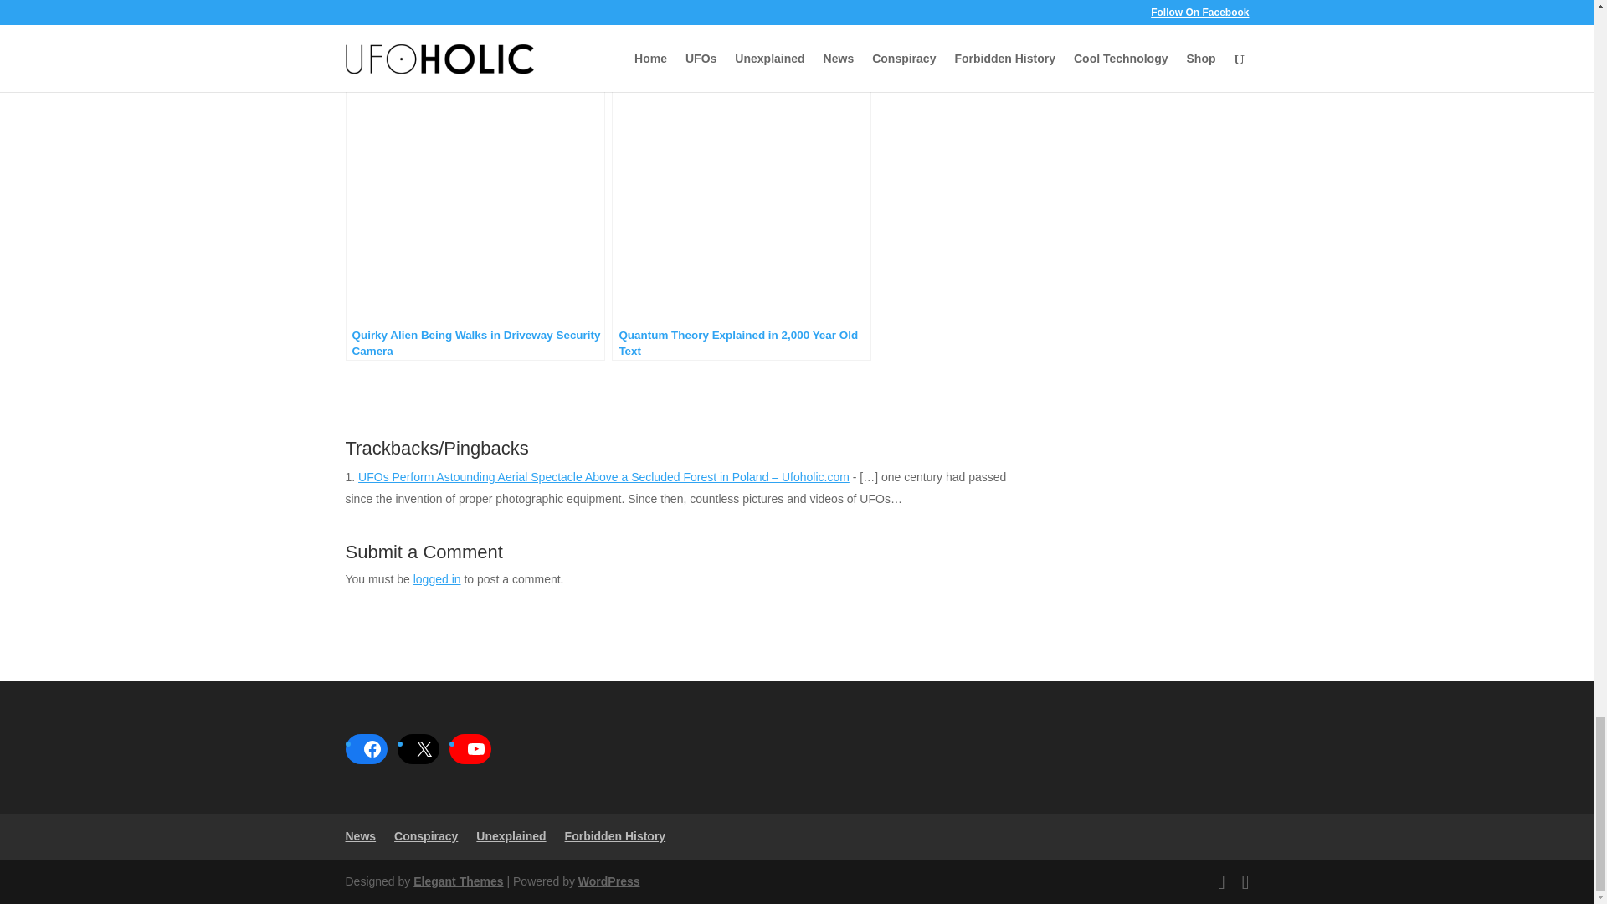 Image resolution: width=1607 pixels, height=904 pixels. What do you see at coordinates (372, 748) in the screenshot?
I see `Facebook` at bounding box center [372, 748].